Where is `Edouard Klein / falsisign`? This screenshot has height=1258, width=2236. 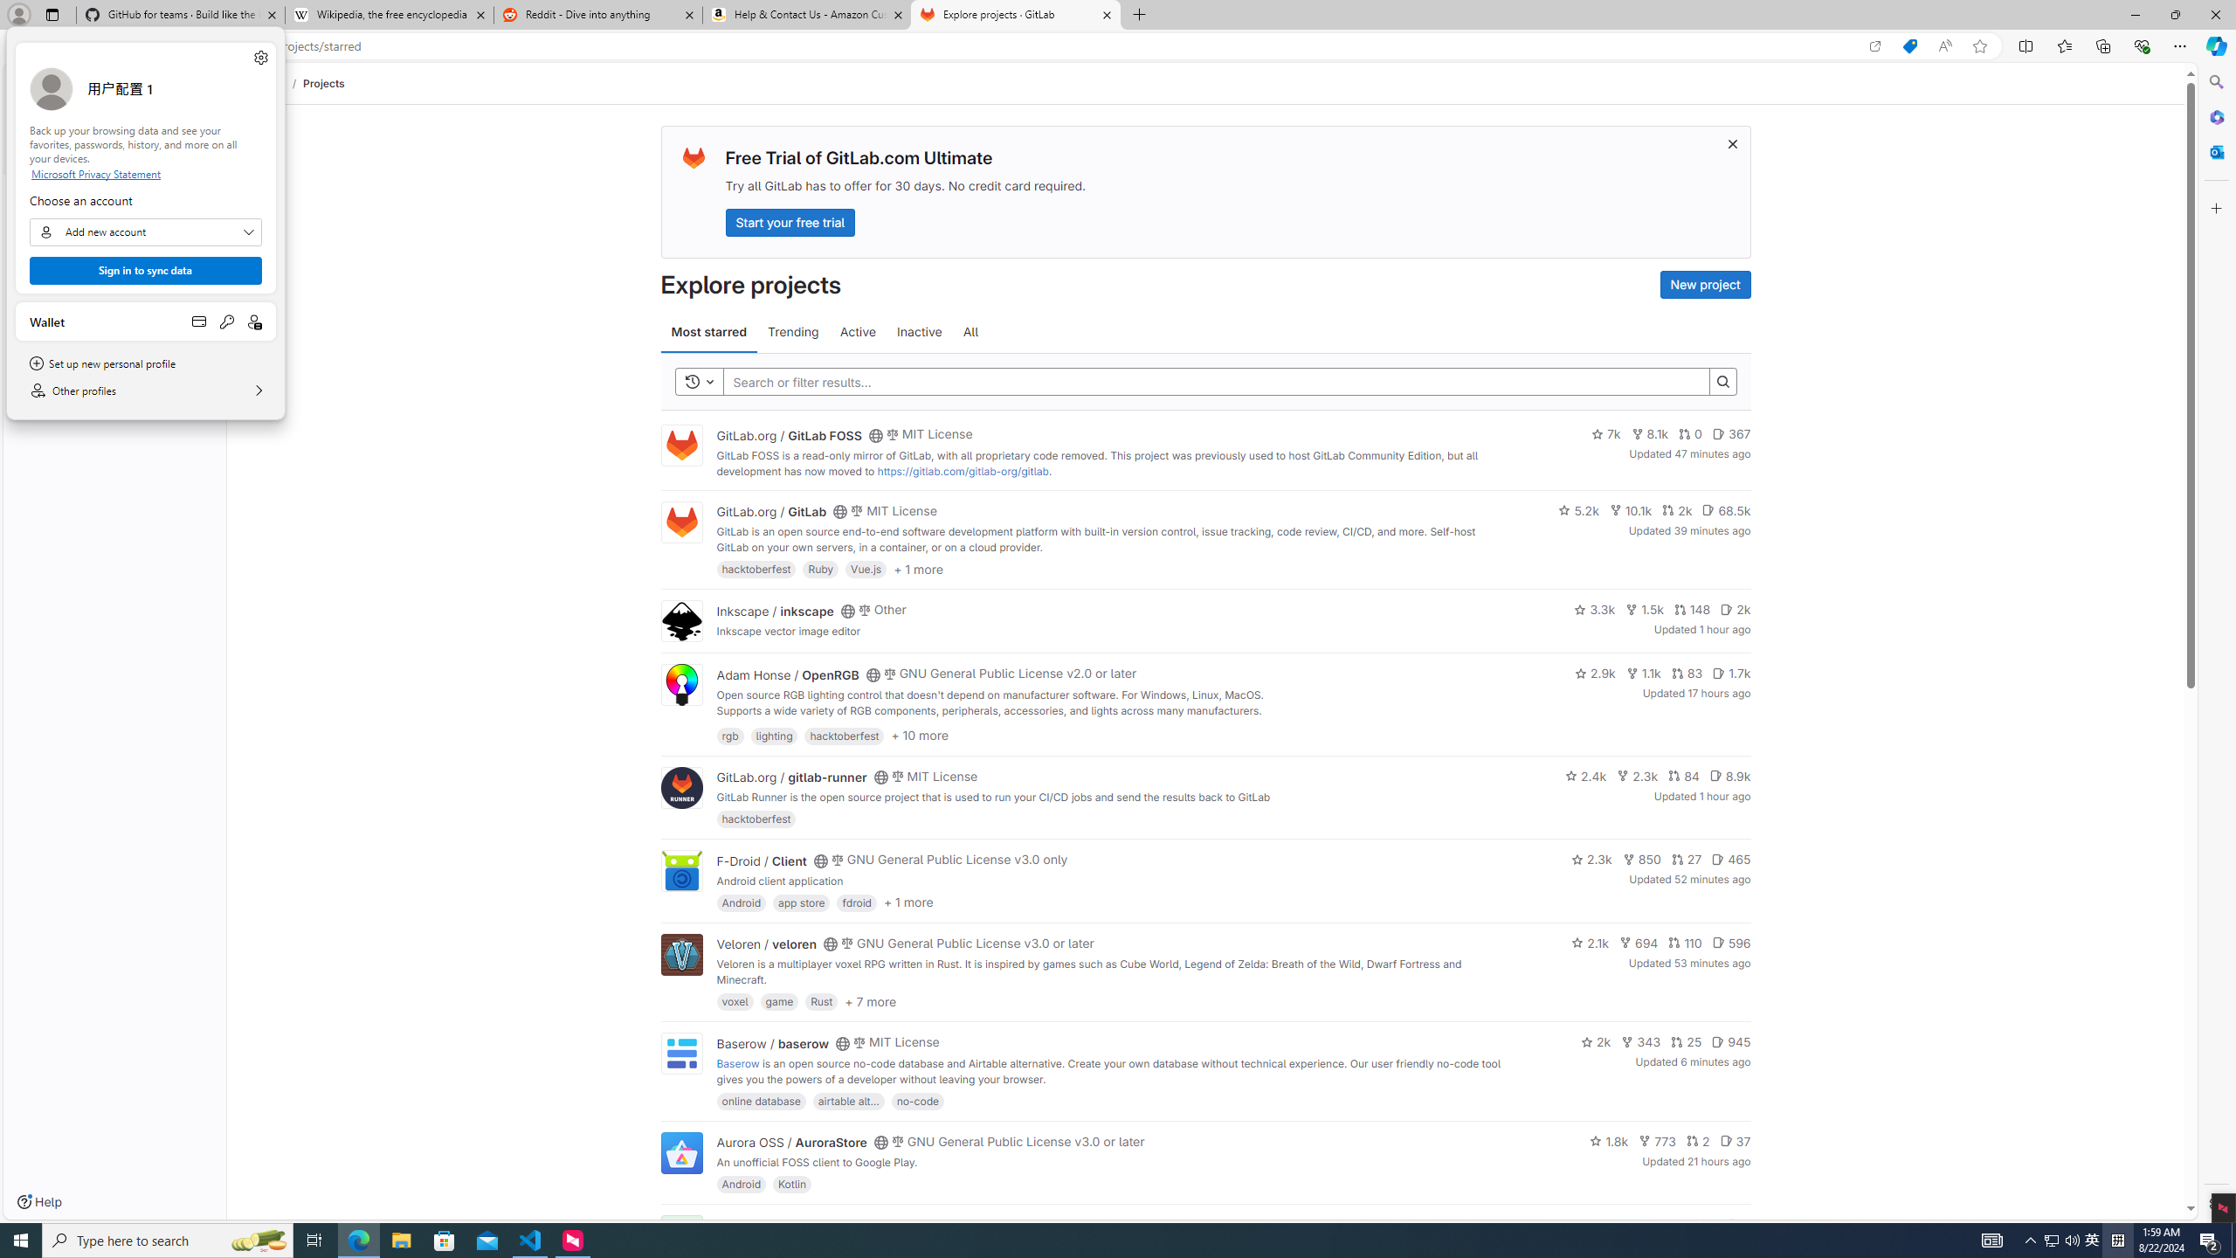
Edouard Klein / falsisign is located at coordinates (787, 1225).